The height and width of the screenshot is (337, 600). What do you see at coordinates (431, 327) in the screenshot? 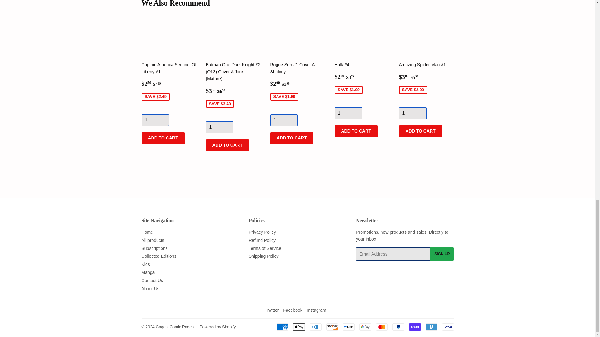
I see `Venmo` at bounding box center [431, 327].